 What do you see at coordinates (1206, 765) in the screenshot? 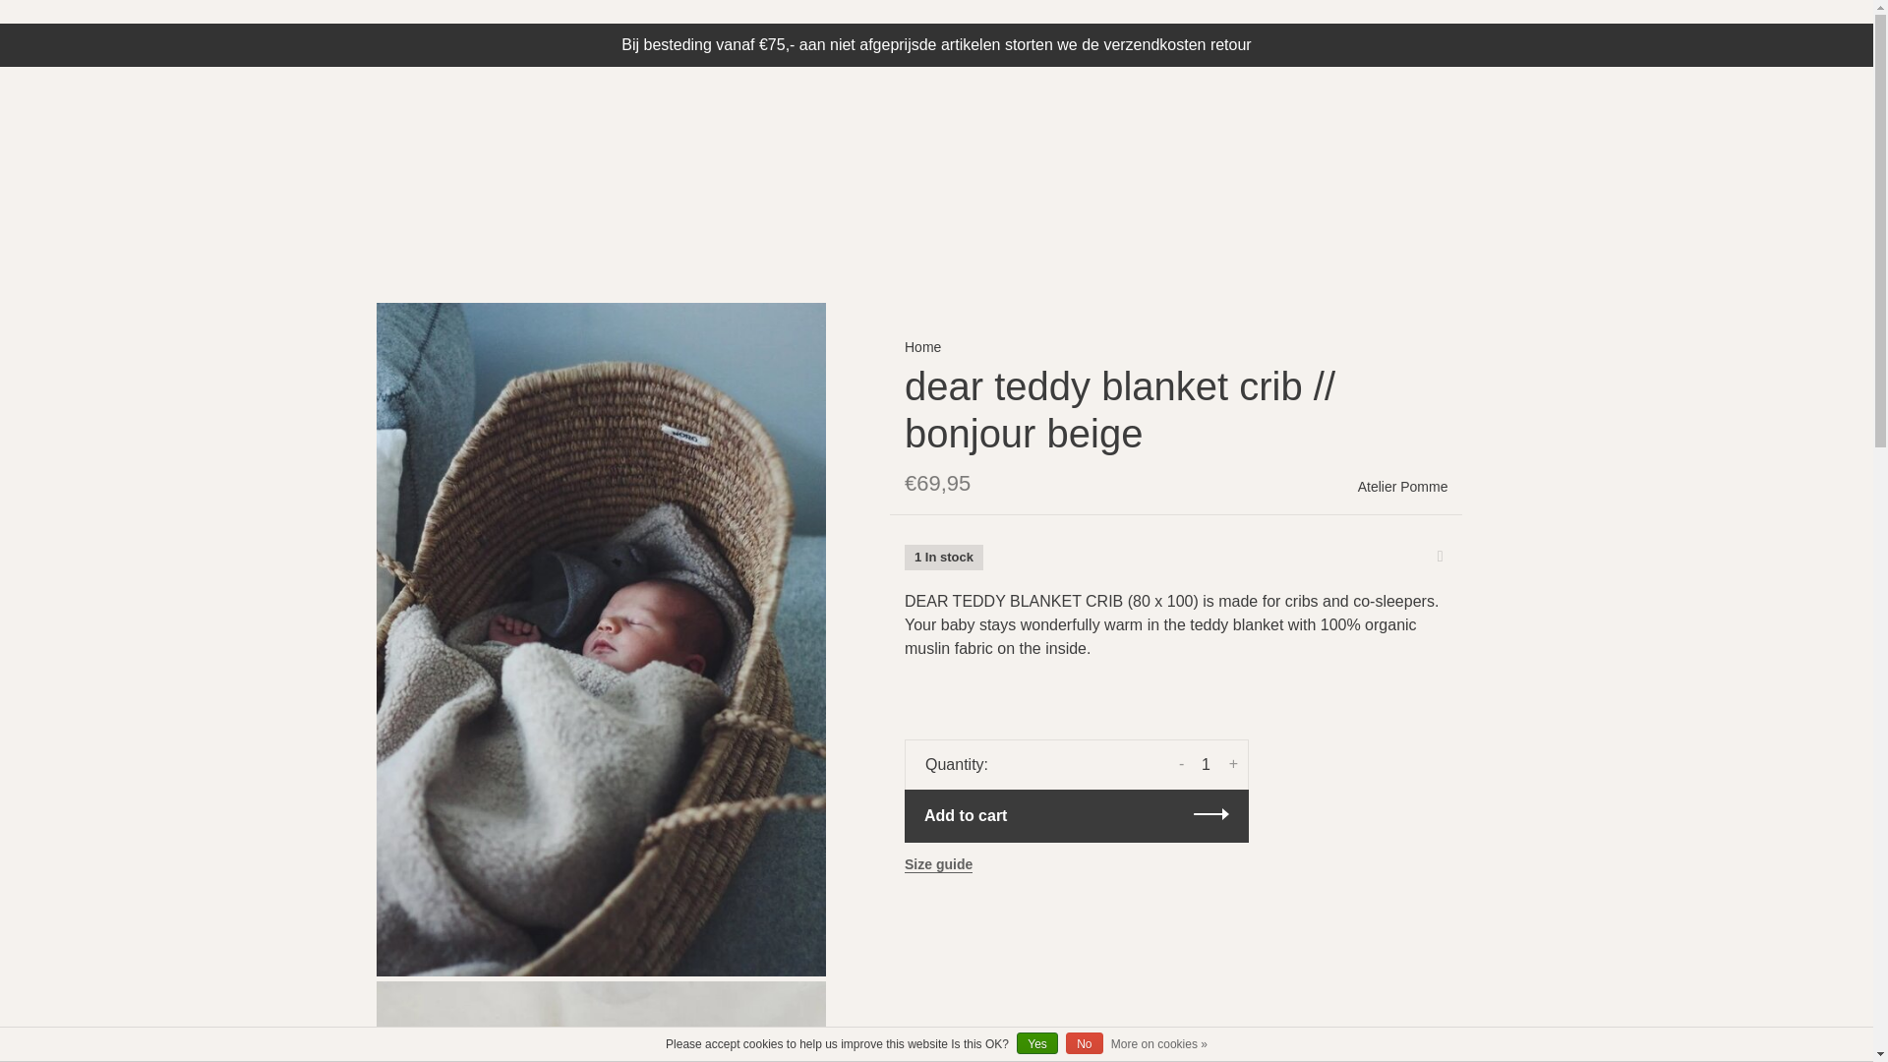
I see `1` at bounding box center [1206, 765].